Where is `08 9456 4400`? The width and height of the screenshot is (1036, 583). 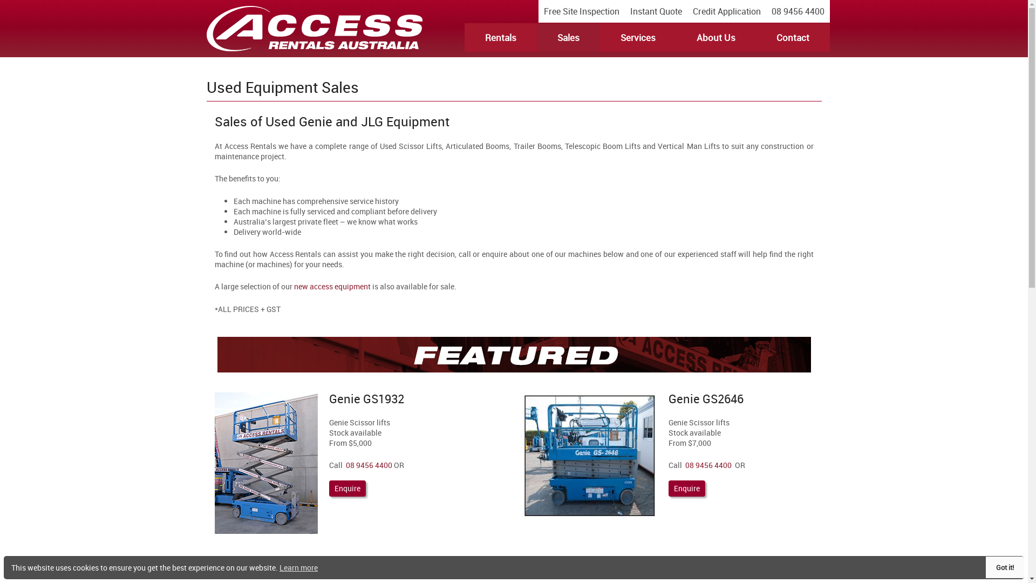
08 9456 4400 is located at coordinates (708, 465).